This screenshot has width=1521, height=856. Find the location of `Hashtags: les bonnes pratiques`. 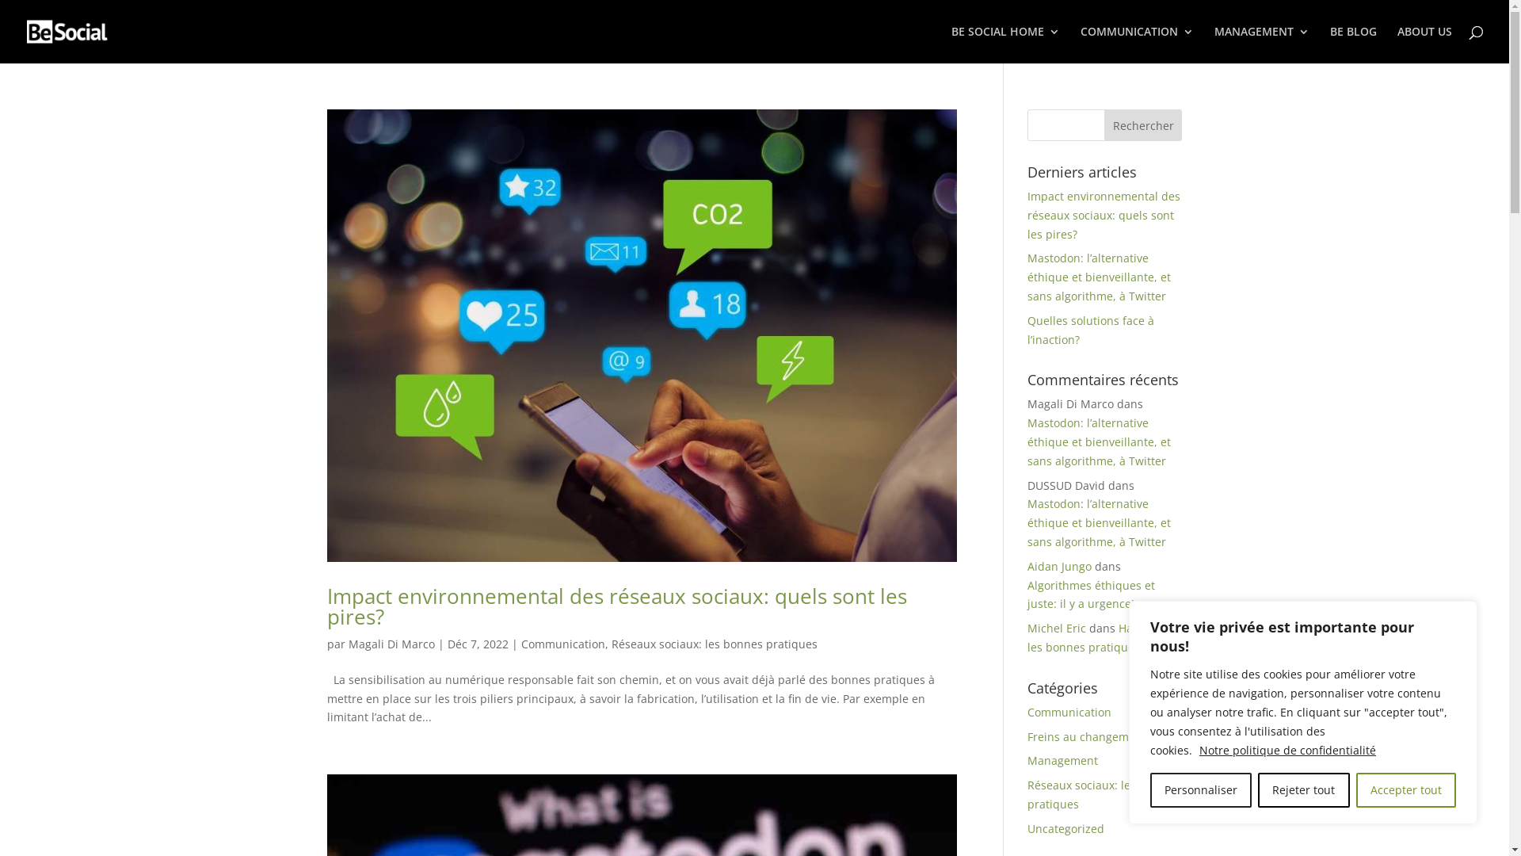

Hashtags: les bonnes pratiques is located at coordinates (1100, 637).